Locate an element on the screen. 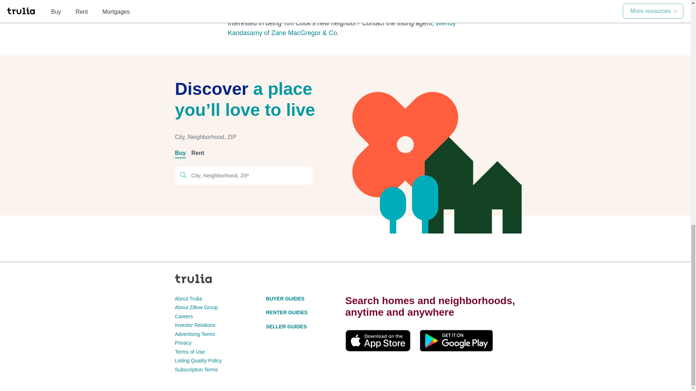  Marissa Mayer is located at coordinates (297, 7).